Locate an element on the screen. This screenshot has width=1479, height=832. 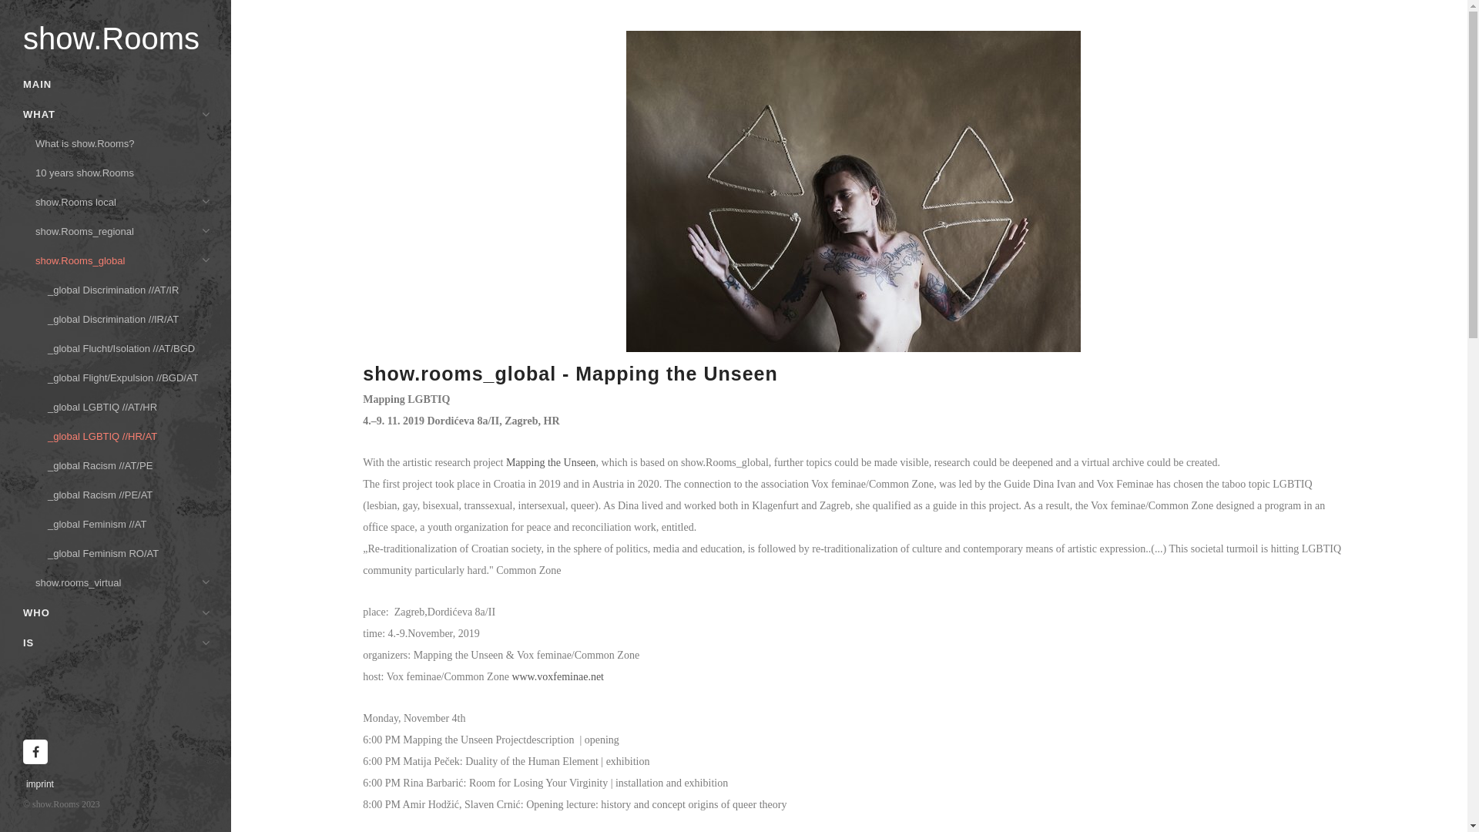
_global Discrimination //IR/AT is located at coordinates (117, 320).